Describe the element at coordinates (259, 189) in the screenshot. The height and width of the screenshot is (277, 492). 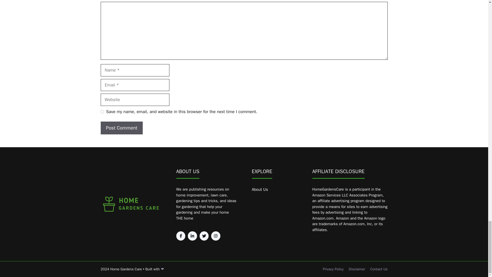
I see `About Us` at that location.